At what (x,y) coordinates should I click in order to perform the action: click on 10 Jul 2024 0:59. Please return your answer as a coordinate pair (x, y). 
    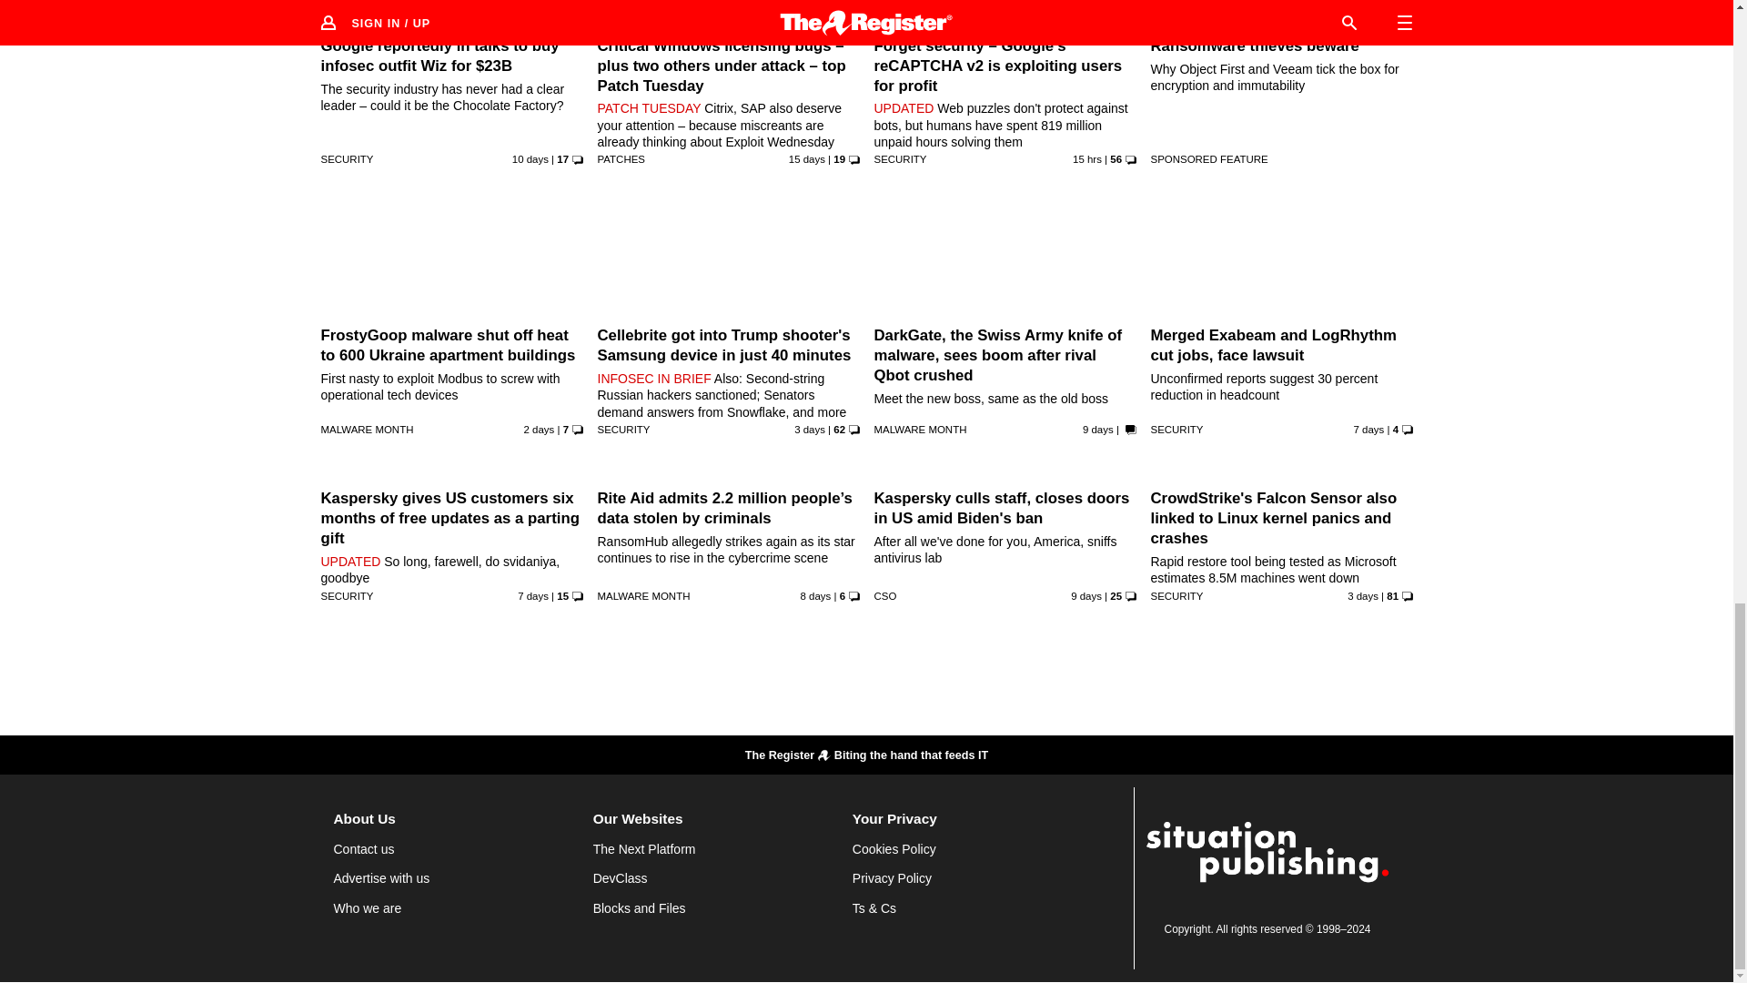
    Looking at the image, I should click on (806, 158).